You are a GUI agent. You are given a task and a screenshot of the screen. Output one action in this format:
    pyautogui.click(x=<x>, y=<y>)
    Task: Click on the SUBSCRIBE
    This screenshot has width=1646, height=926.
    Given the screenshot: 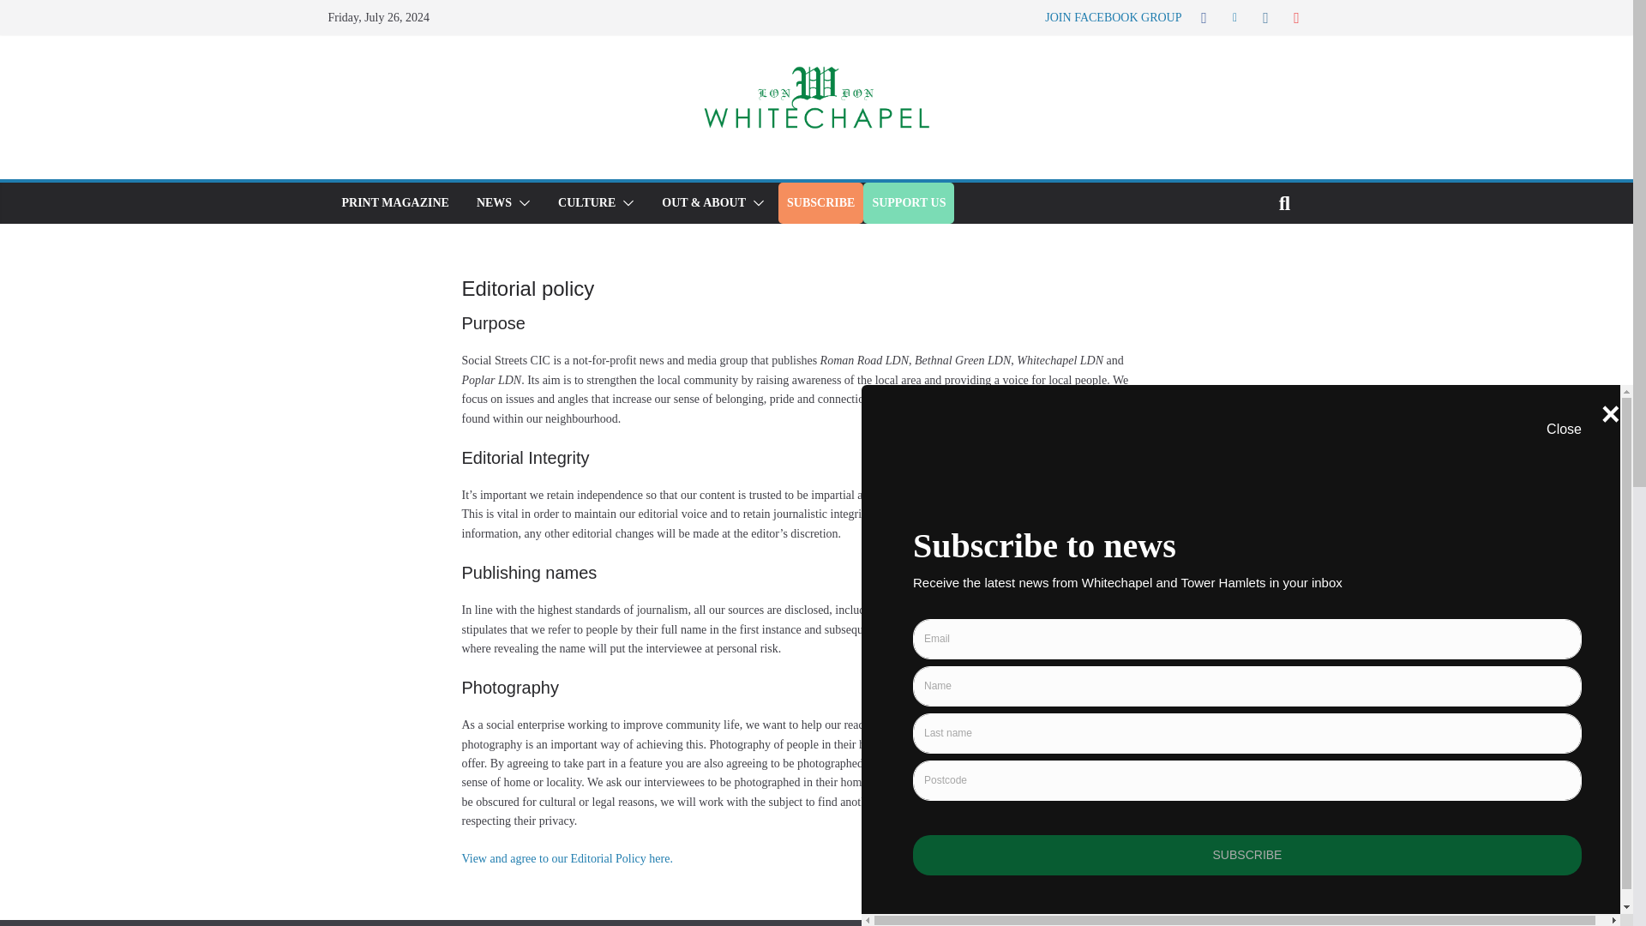 What is the action you would take?
    pyautogui.click(x=820, y=202)
    